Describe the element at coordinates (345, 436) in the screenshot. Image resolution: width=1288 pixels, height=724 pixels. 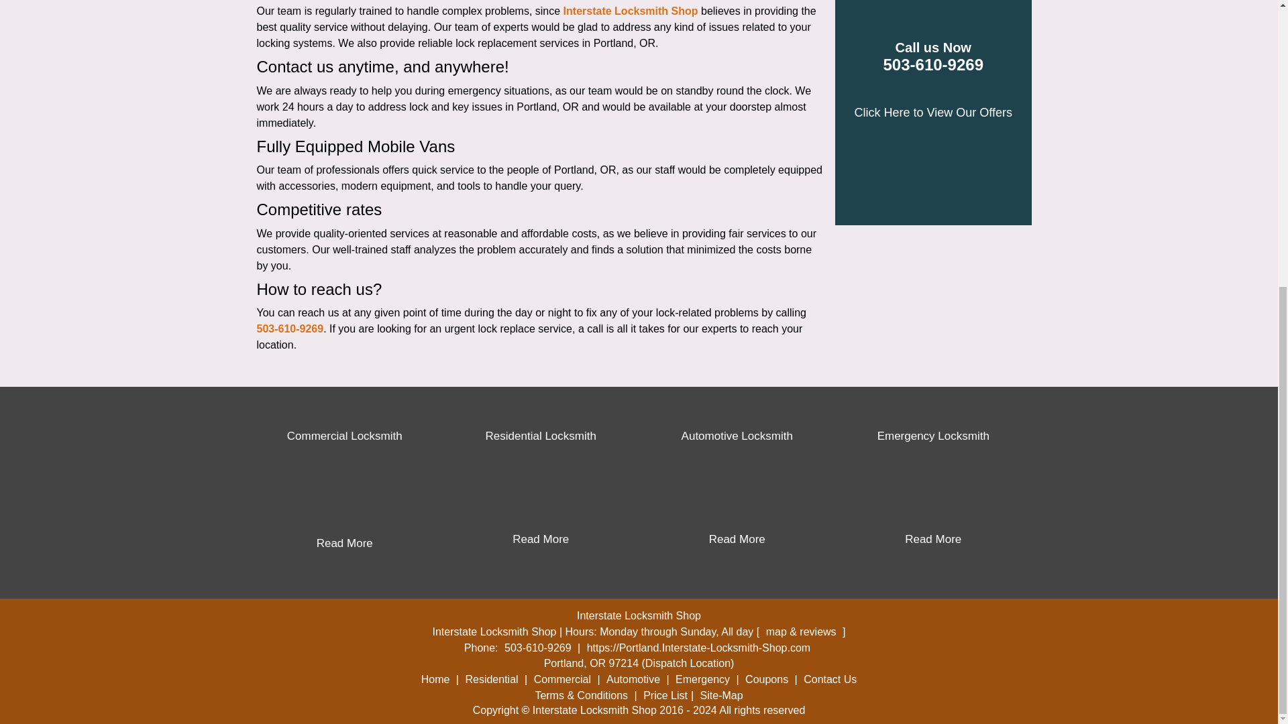
I see `Commercial Locksmith` at that location.